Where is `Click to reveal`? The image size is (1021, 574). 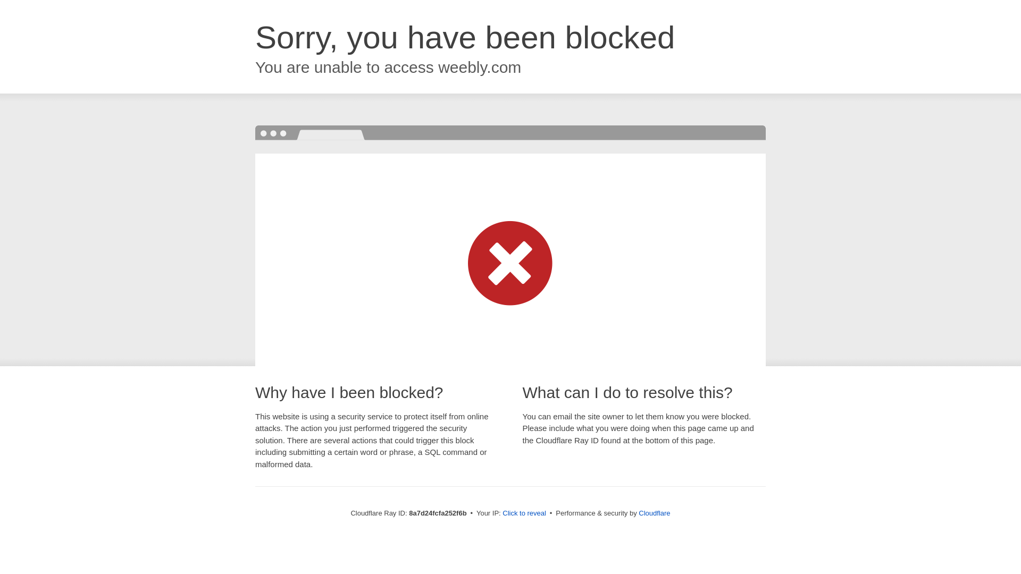 Click to reveal is located at coordinates (524, 513).